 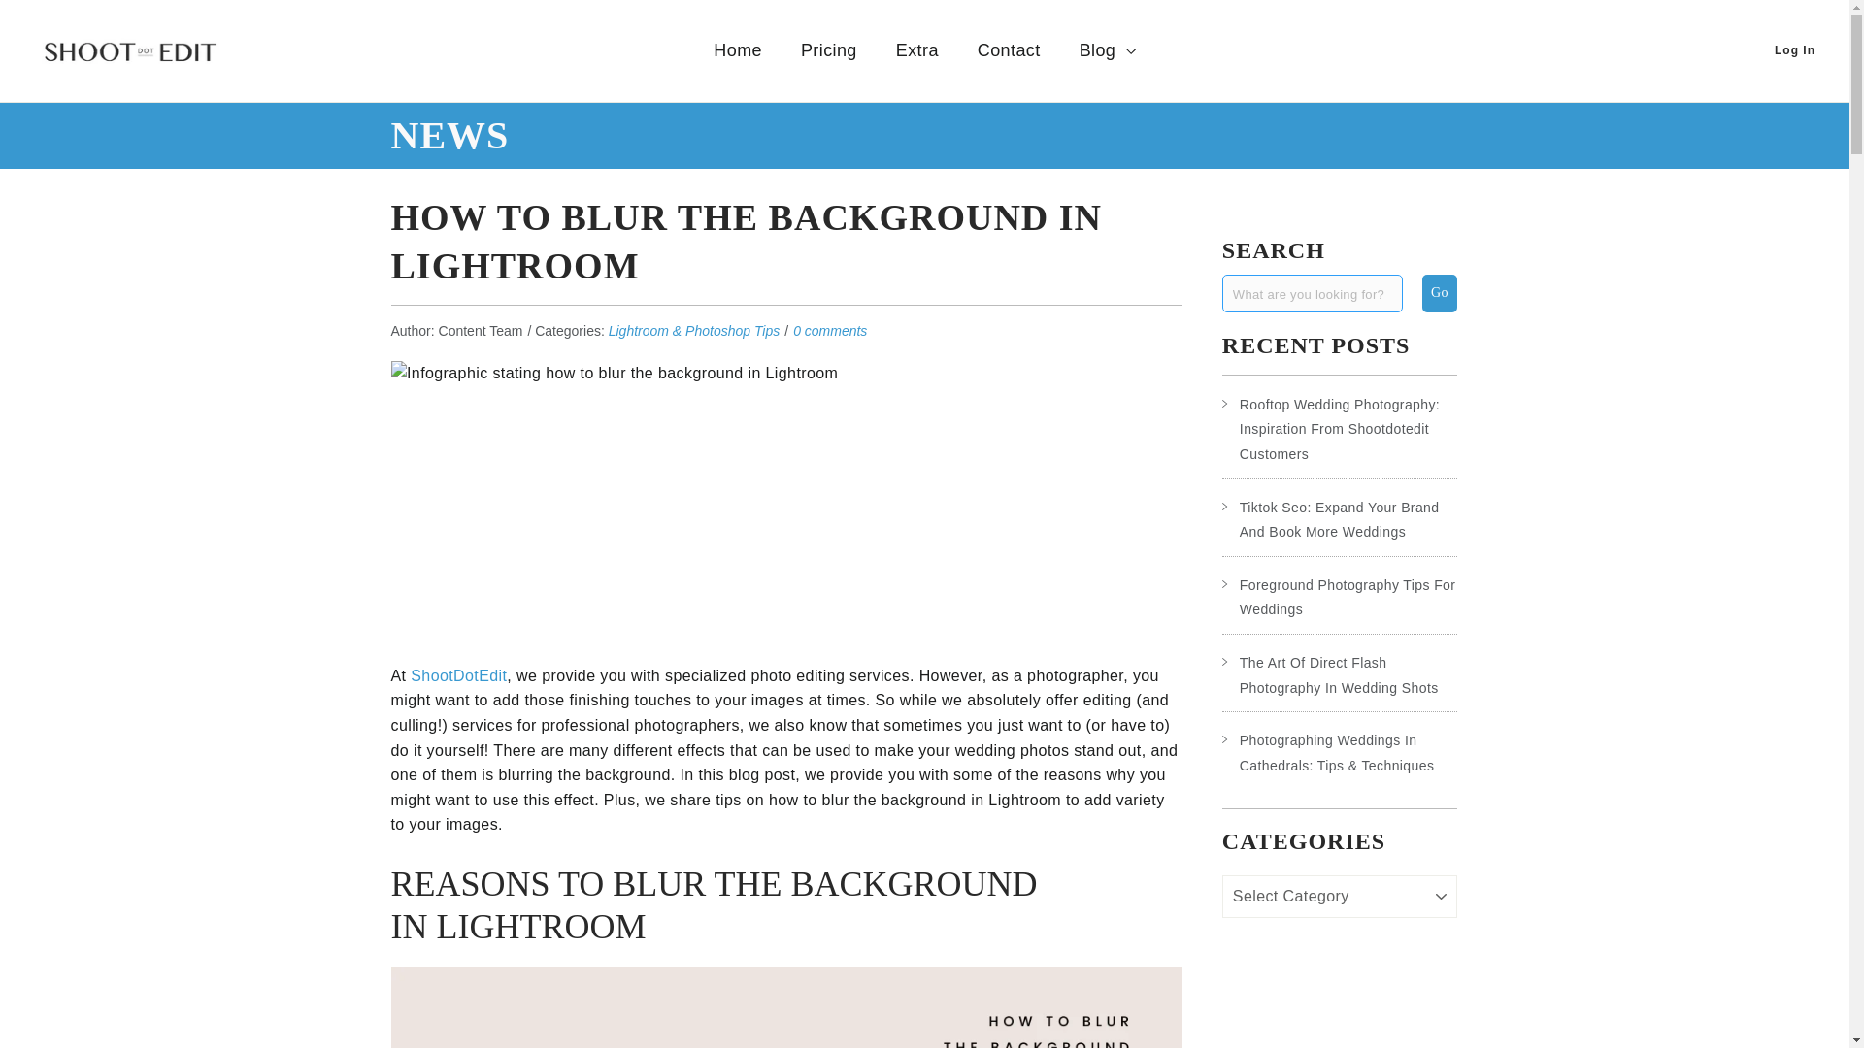 I want to click on Pricing, so click(x=828, y=50).